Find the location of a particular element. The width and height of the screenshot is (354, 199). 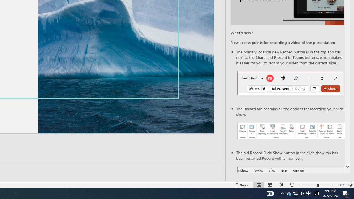

Record your presentations screenshot one is located at coordinates (291, 131).